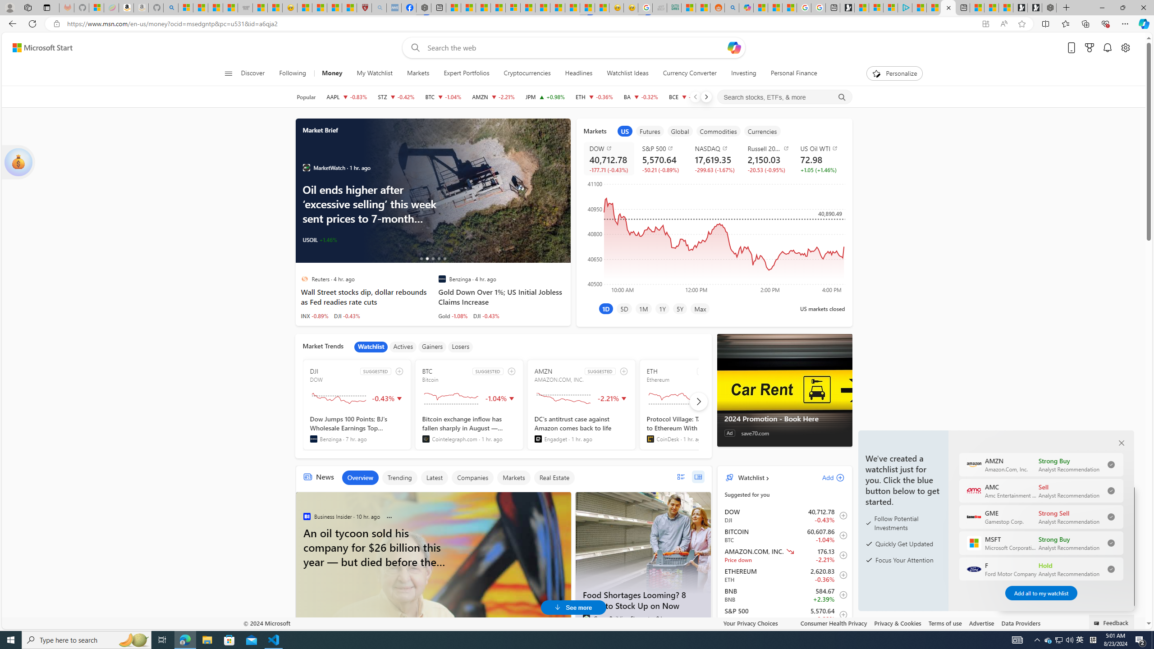 The height and width of the screenshot is (649, 1154). What do you see at coordinates (37, 48) in the screenshot?
I see `Skip to footer` at bounding box center [37, 48].